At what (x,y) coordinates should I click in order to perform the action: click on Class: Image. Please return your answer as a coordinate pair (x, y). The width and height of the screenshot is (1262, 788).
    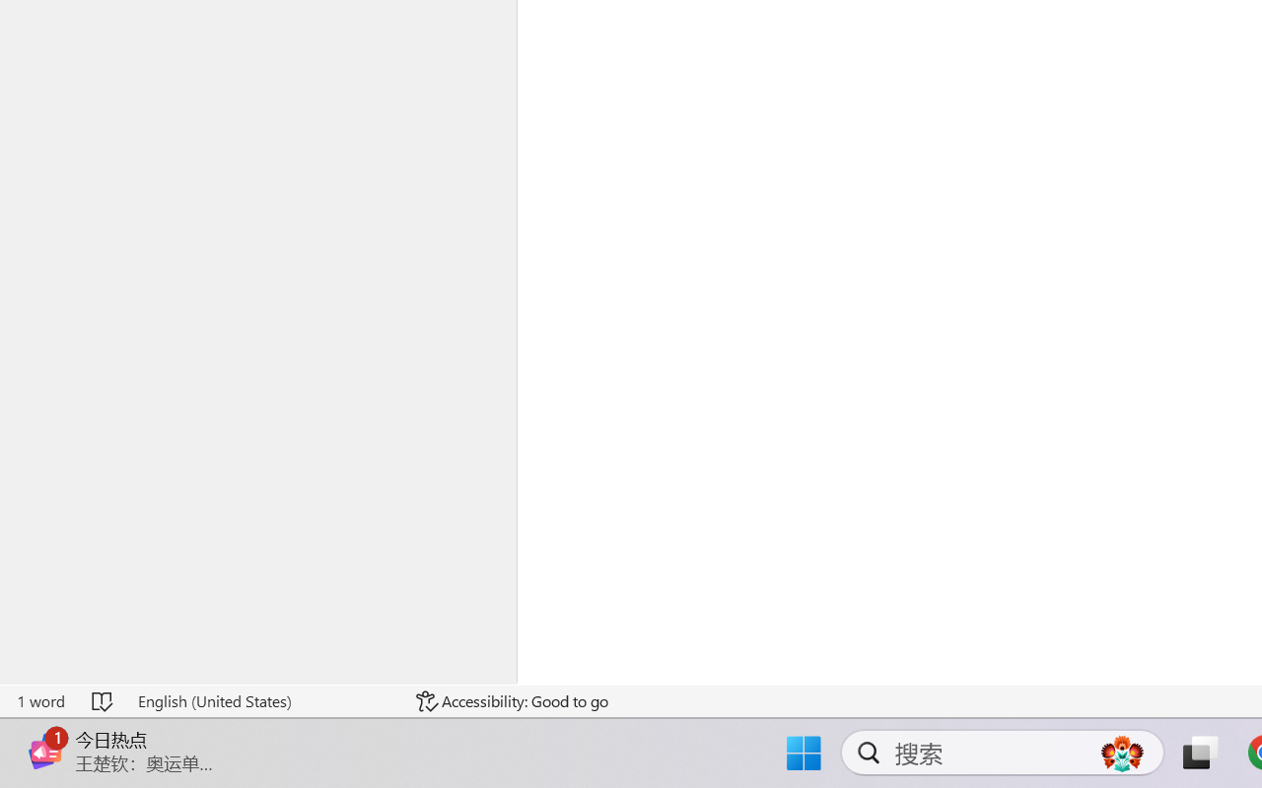
    Looking at the image, I should click on (45, 751).